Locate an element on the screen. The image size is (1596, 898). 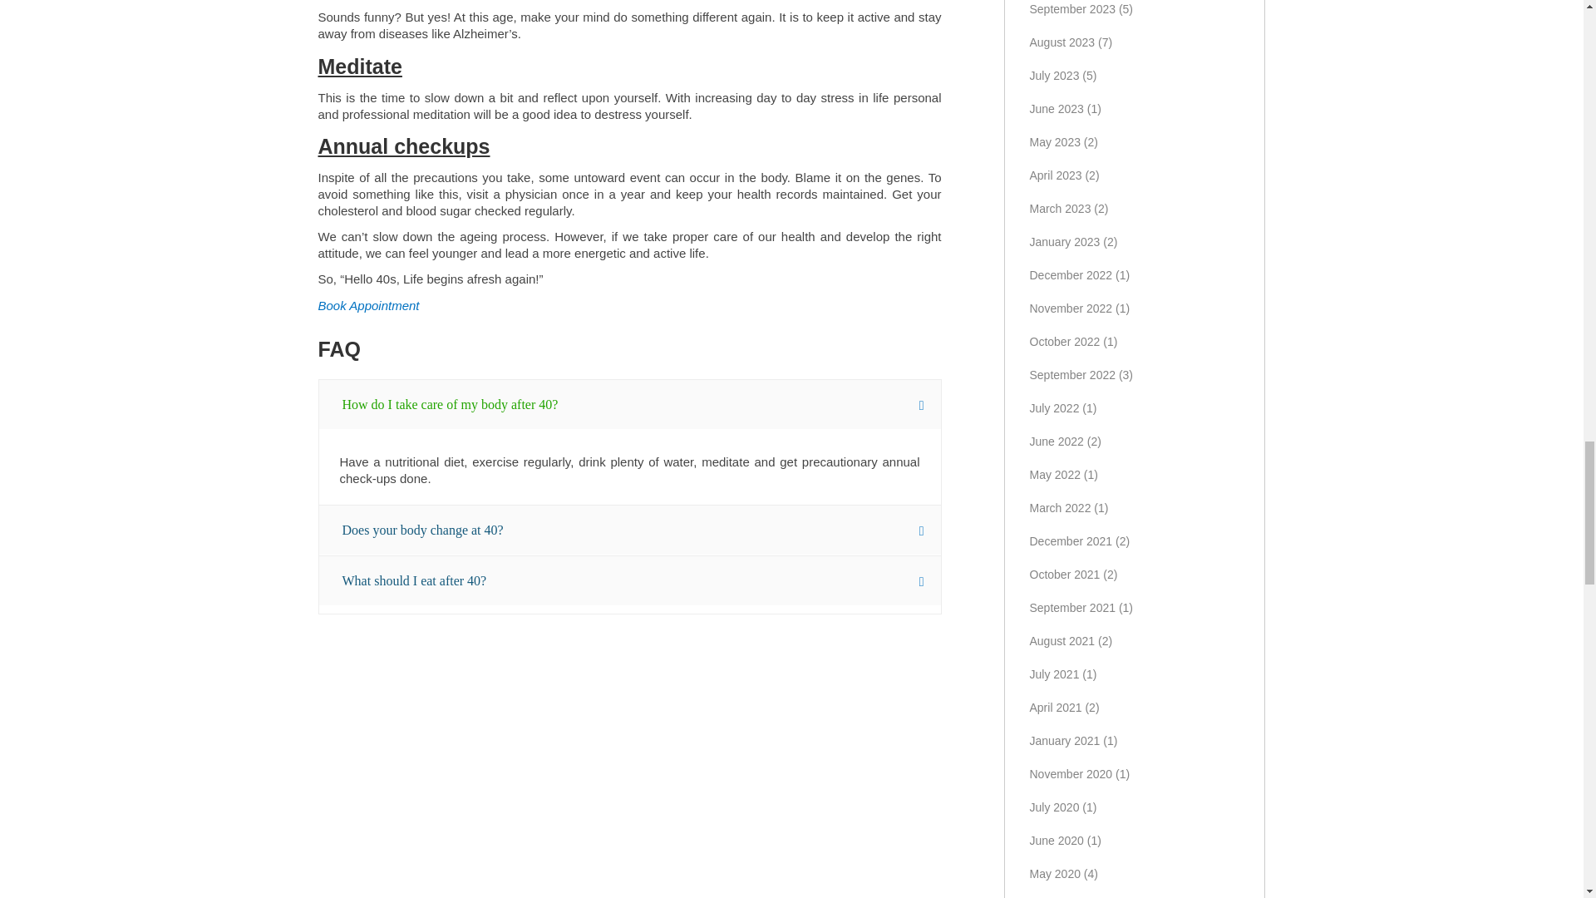
How do I take care of my body after 40? is located at coordinates (630, 404).